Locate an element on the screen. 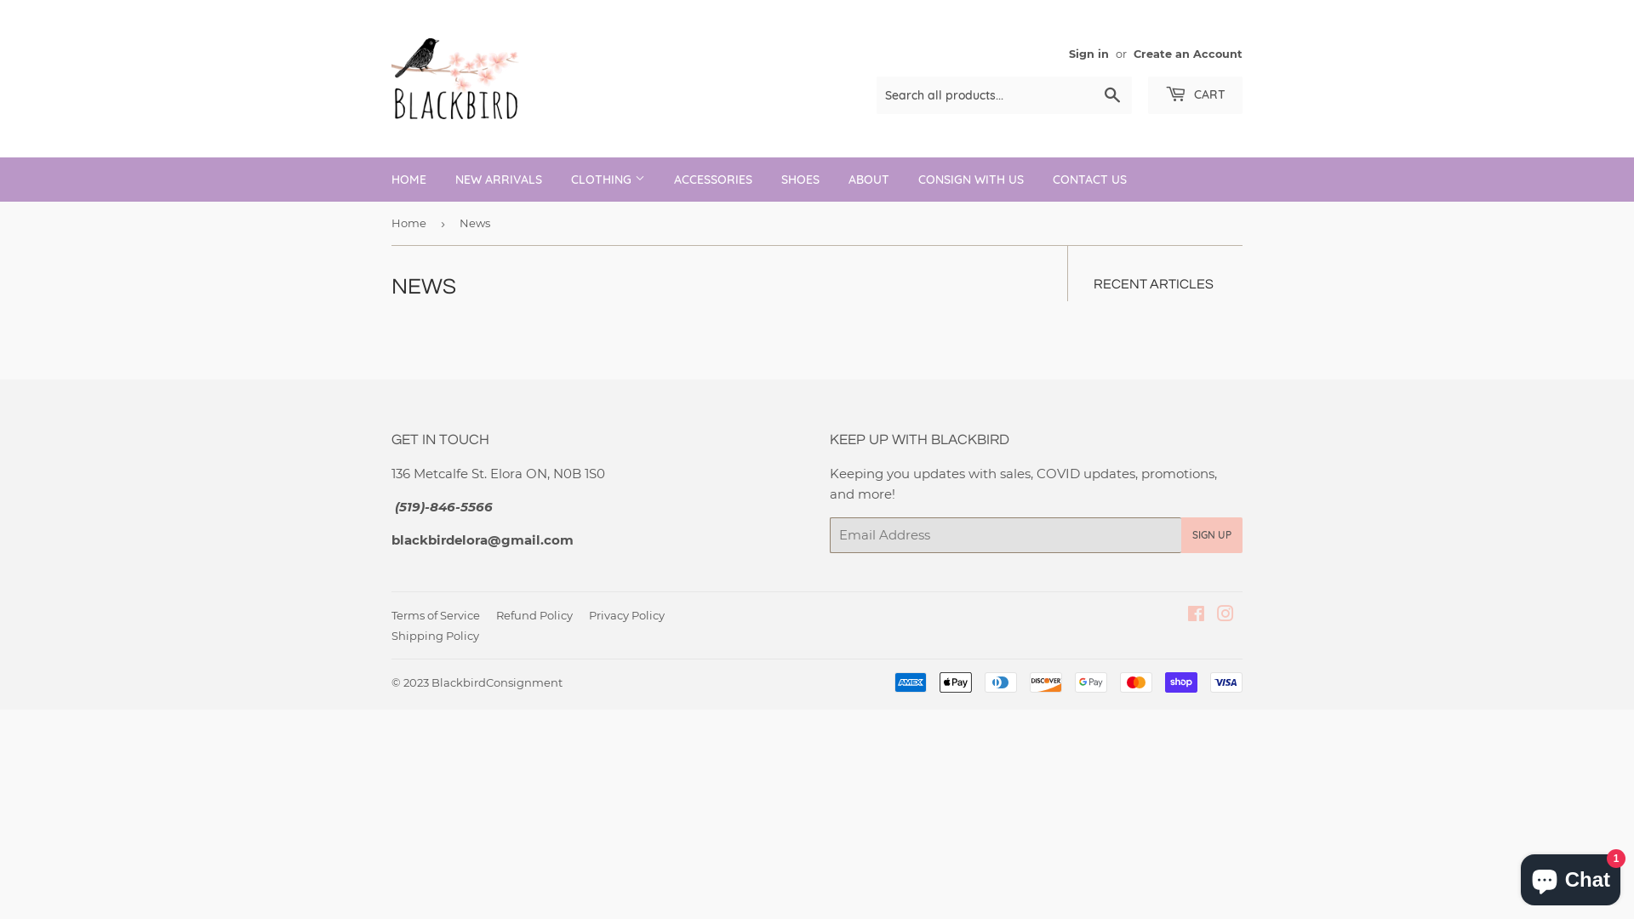 The height and width of the screenshot is (919, 1634). HOME is located at coordinates (408, 180).